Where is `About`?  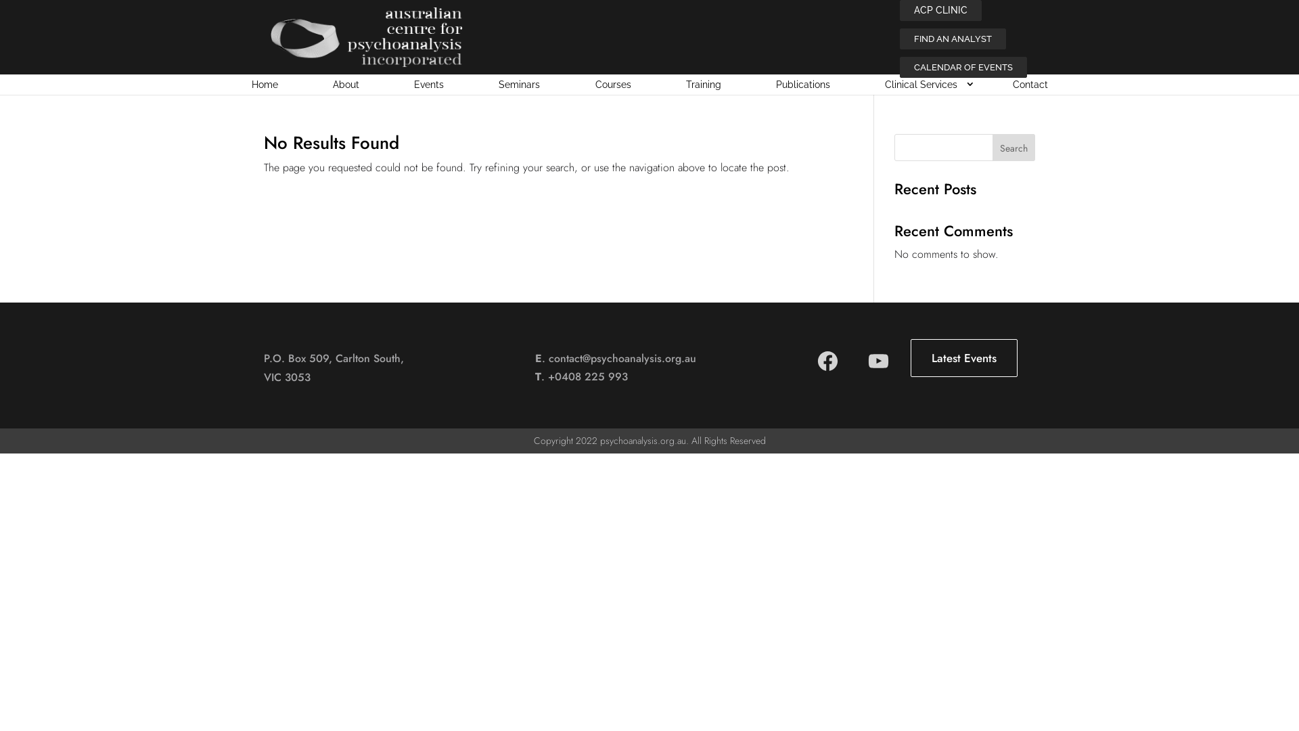 About is located at coordinates (346, 85).